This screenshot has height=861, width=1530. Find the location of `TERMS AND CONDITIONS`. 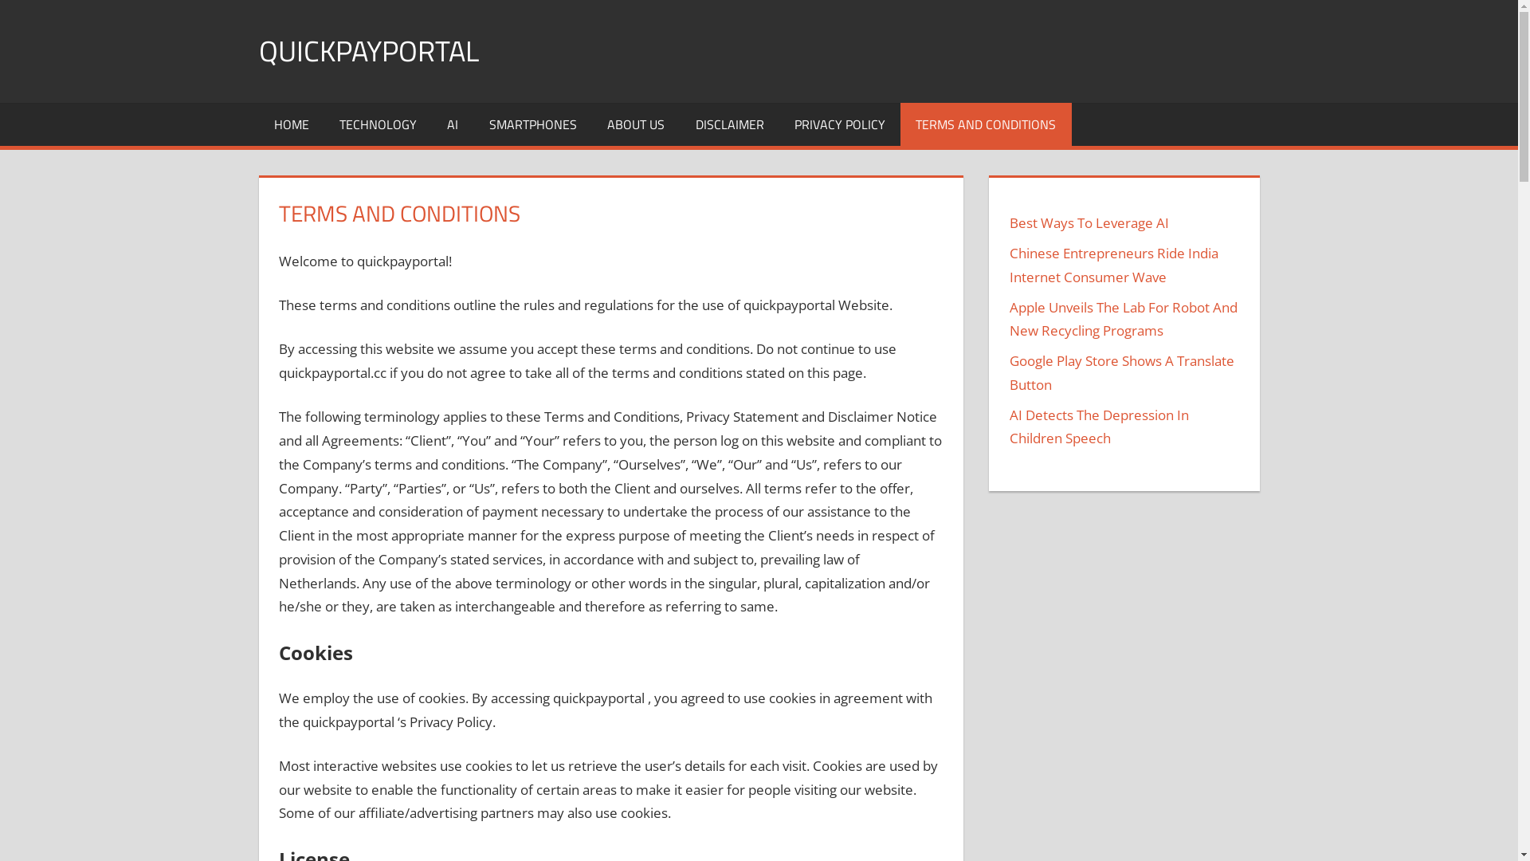

TERMS AND CONDITIONS is located at coordinates (986, 124).